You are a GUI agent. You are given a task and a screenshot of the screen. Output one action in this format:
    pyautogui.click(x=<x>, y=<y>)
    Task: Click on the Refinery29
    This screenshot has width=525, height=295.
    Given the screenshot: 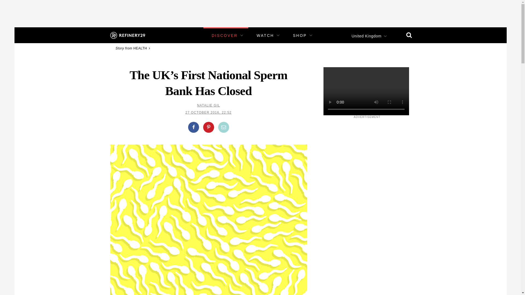 What is the action you would take?
    pyautogui.click(x=127, y=35)
    